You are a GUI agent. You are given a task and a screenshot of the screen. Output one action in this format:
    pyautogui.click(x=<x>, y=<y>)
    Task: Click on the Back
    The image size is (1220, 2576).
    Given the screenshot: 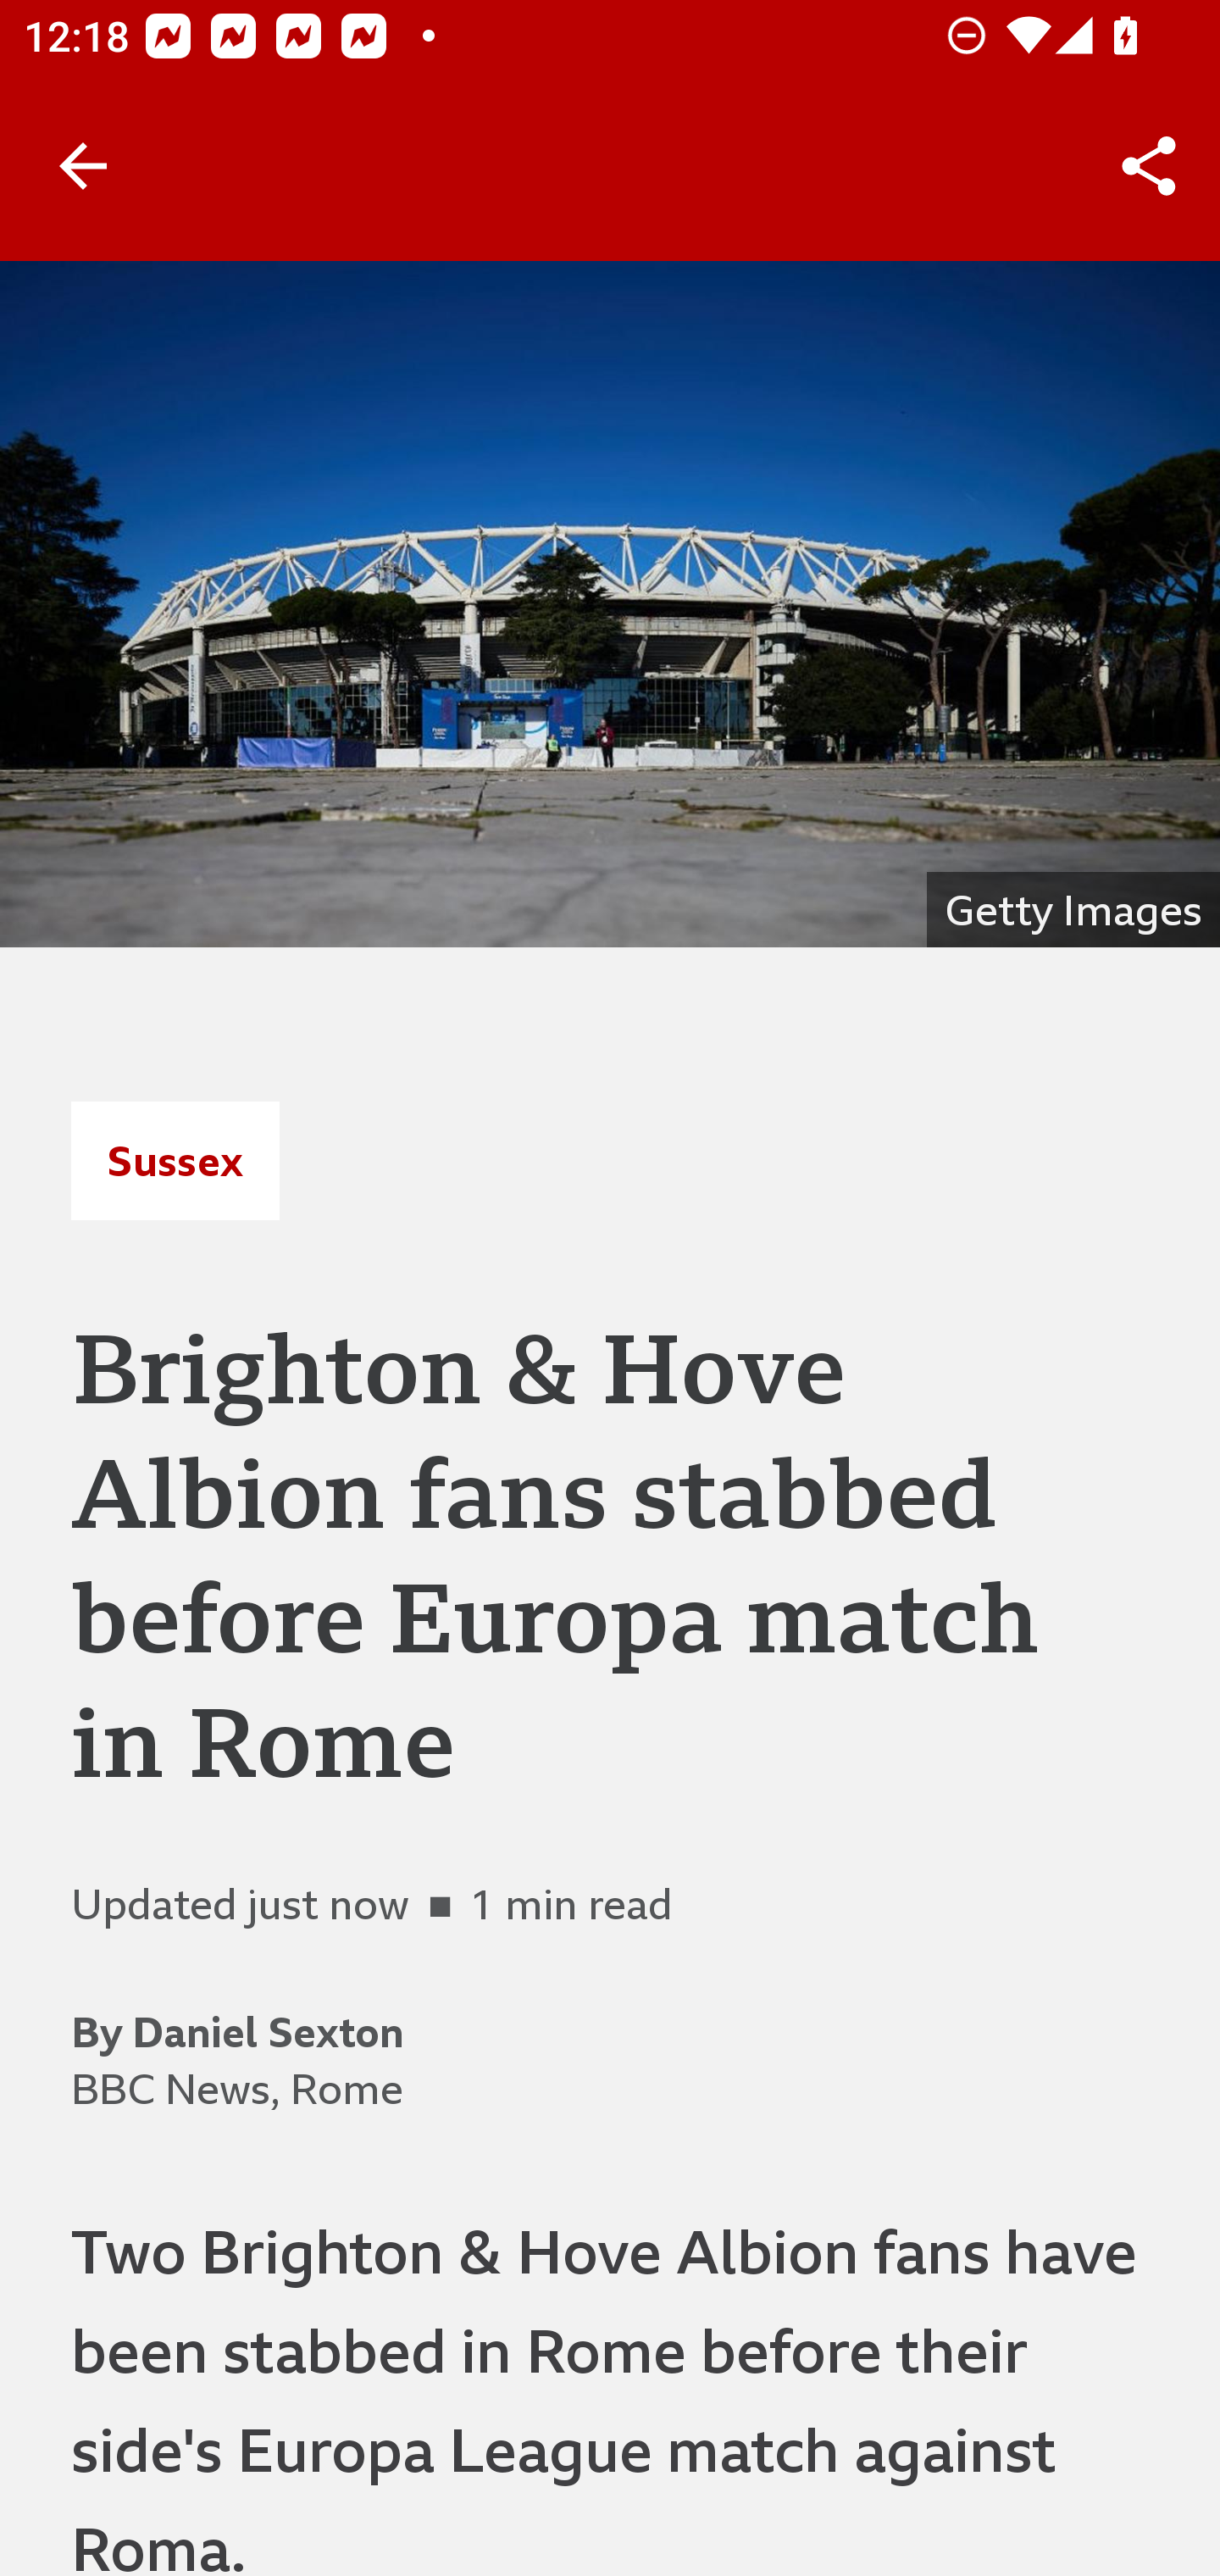 What is the action you would take?
    pyautogui.click(x=83, y=166)
    